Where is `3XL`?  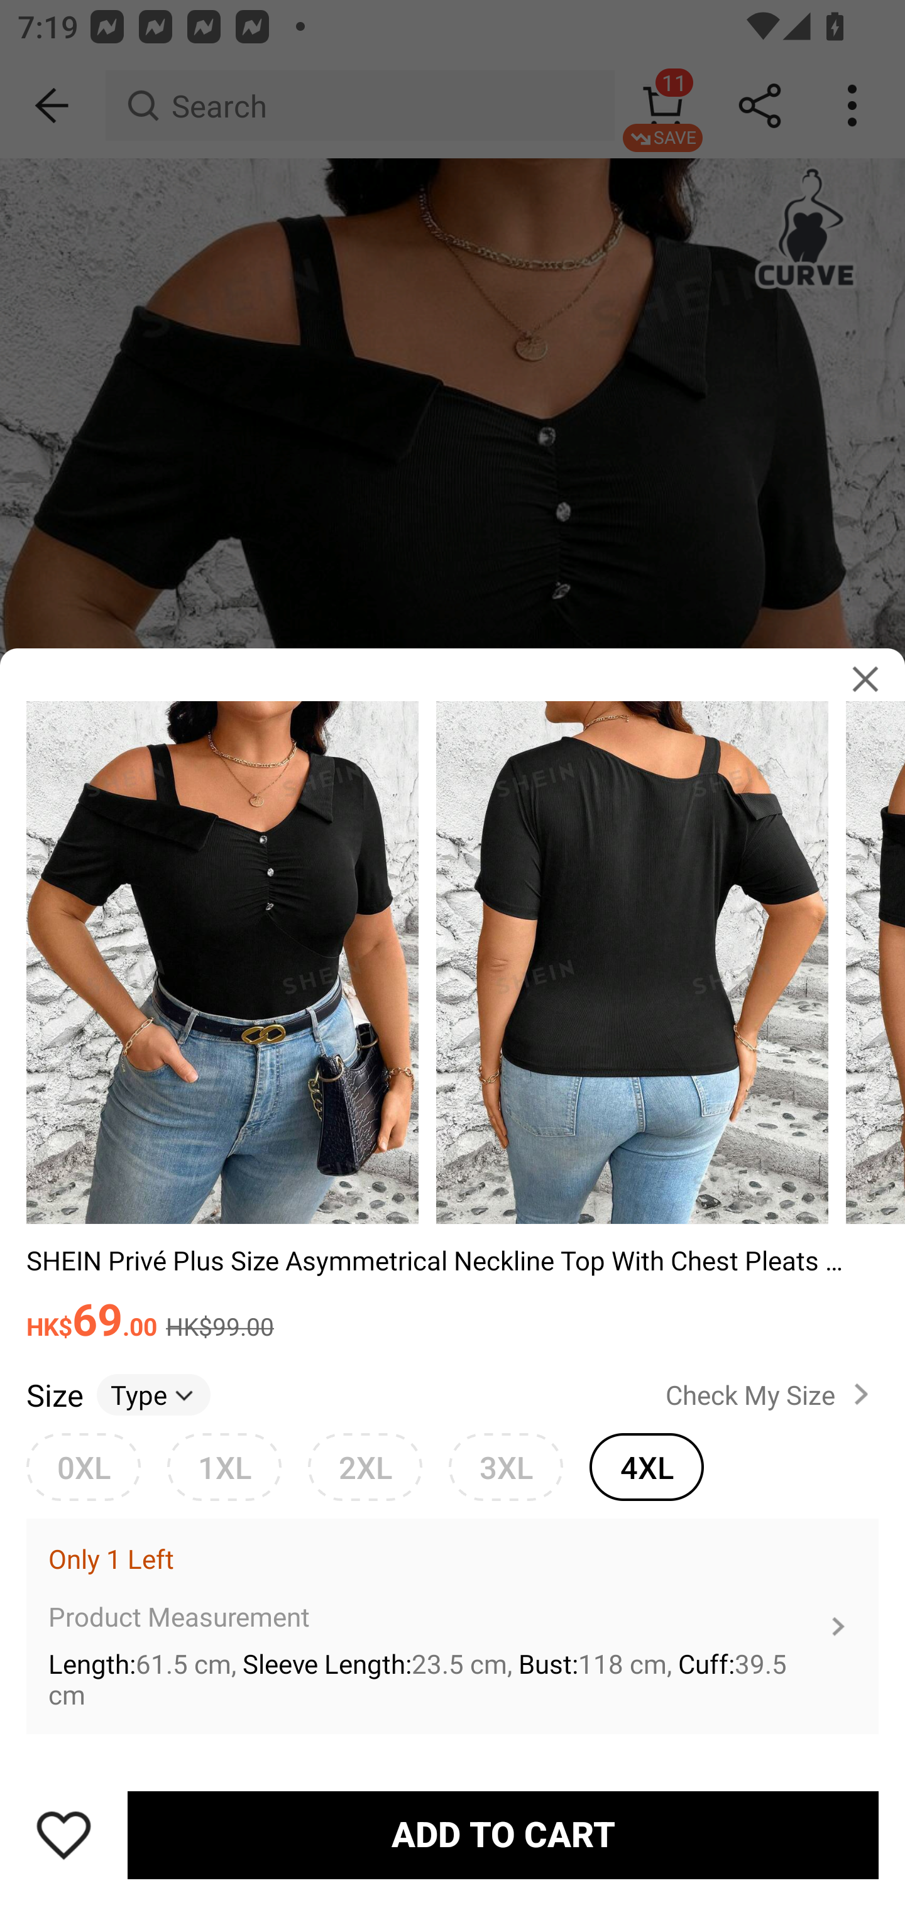 3XL is located at coordinates (505, 1466).